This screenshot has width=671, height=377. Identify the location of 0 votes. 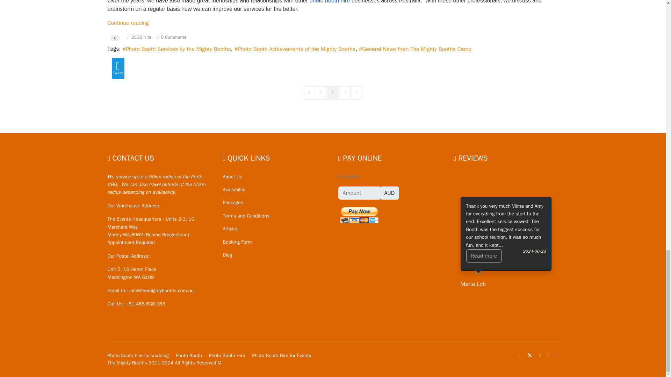
(115, 38).